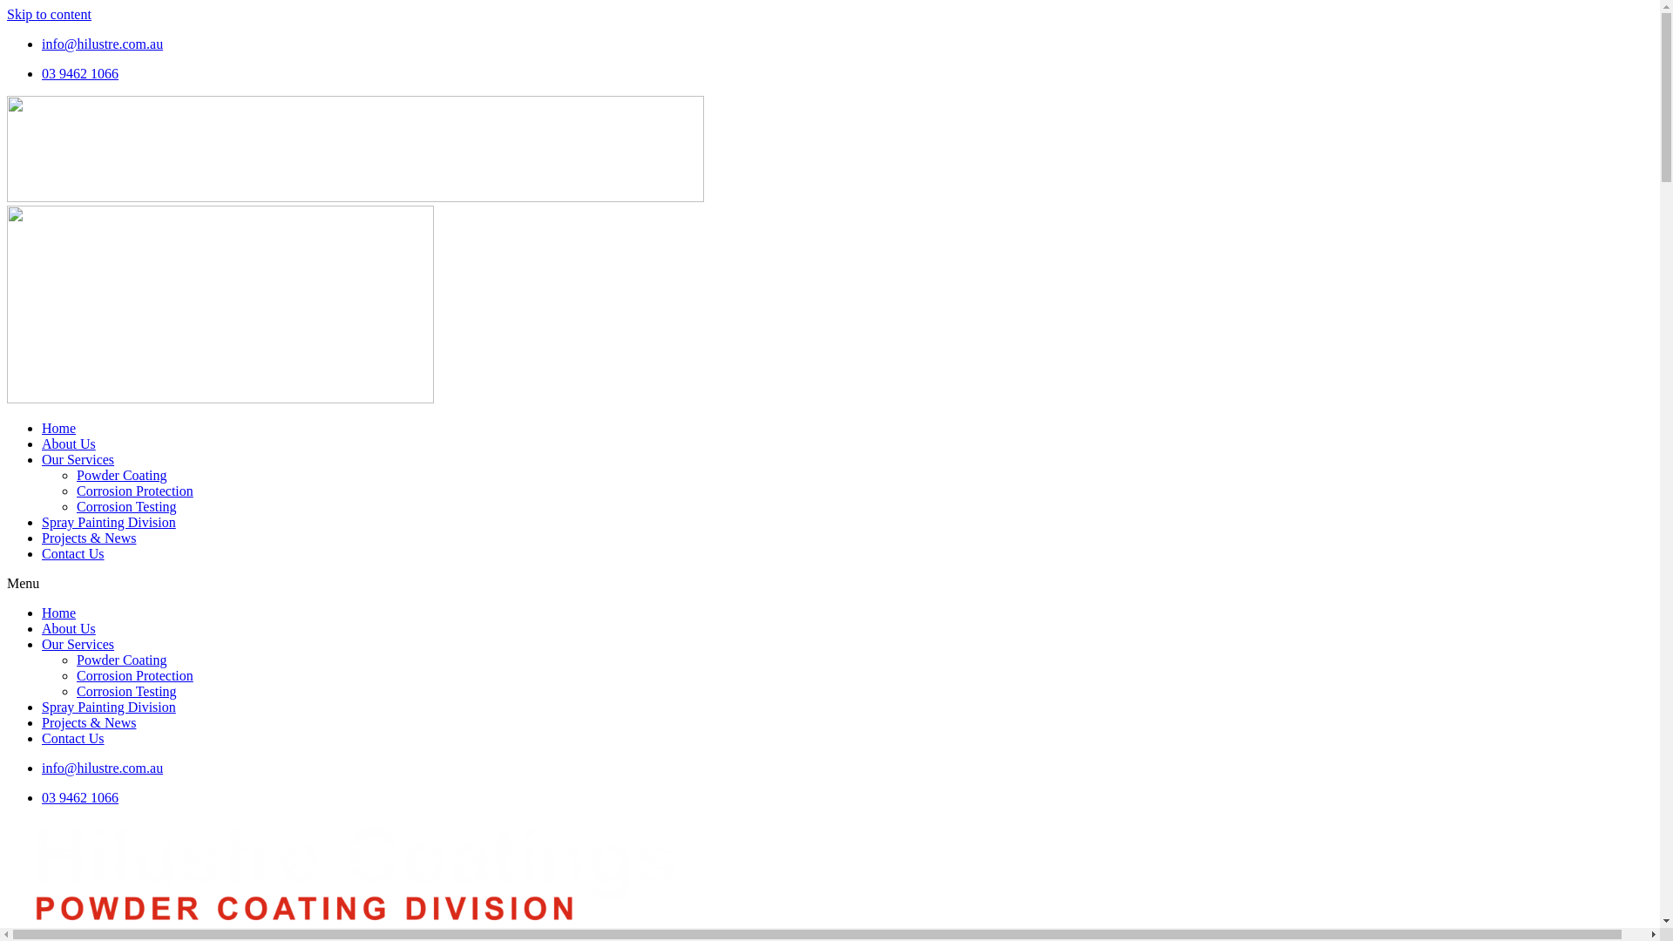  I want to click on Our Services, so click(78, 644).